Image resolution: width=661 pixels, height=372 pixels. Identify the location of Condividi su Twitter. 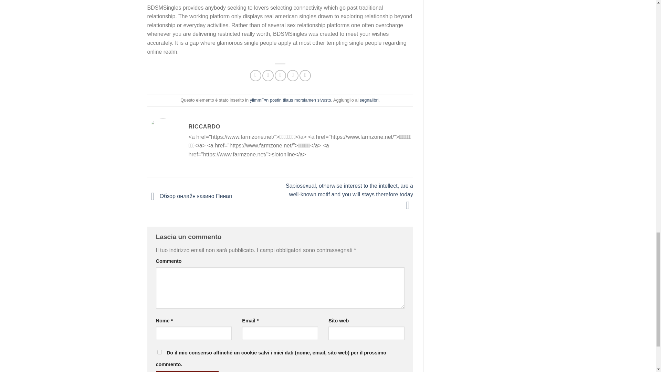
(268, 76).